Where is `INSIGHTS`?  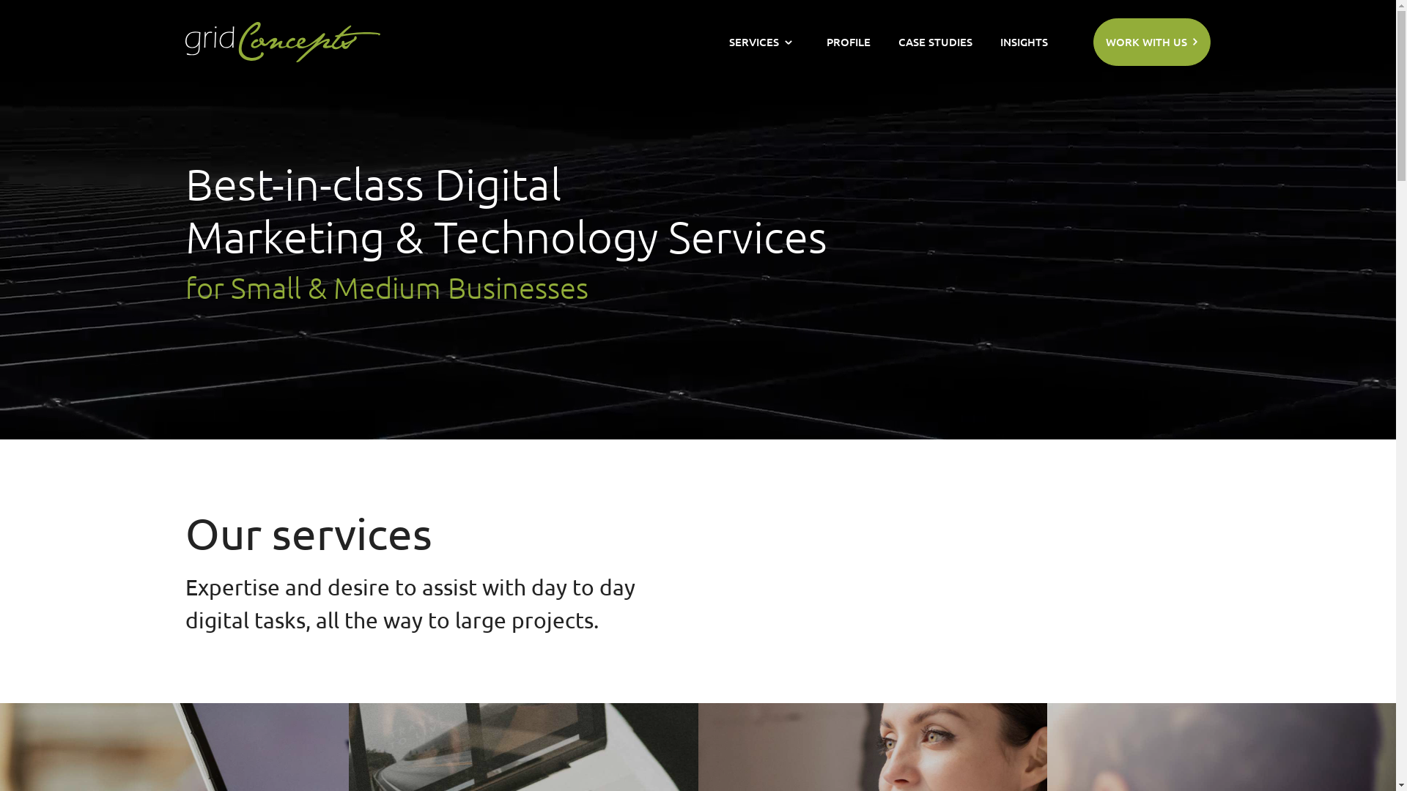
INSIGHTS is located at coordinates (1024, 42).